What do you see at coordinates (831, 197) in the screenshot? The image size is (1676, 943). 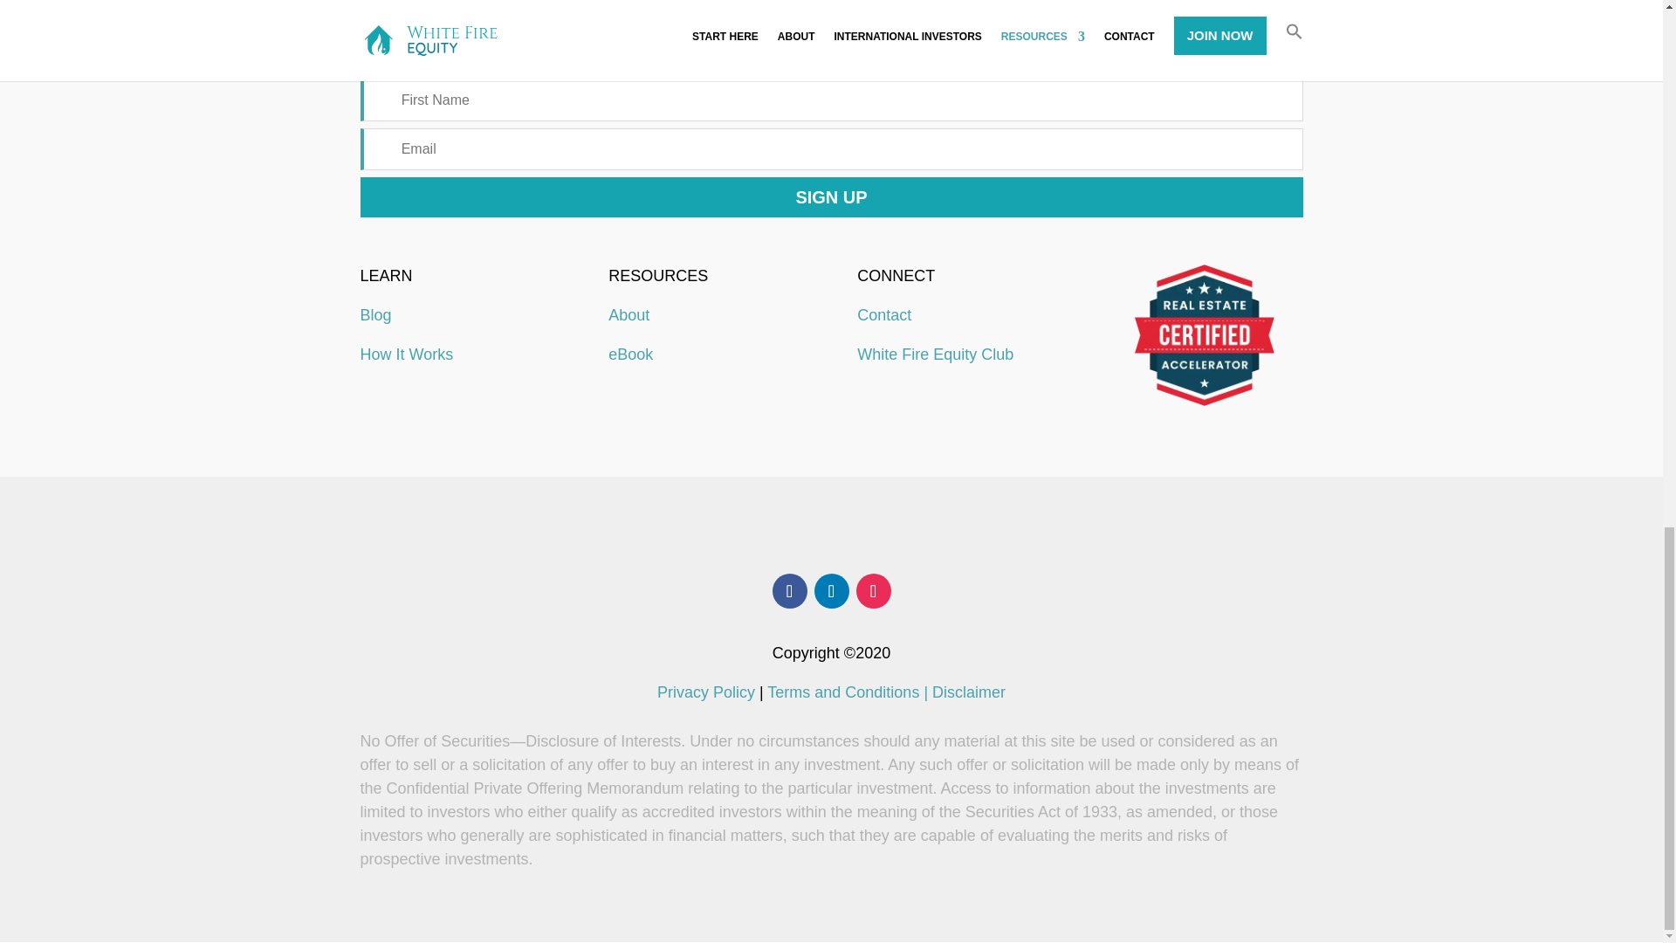 I see `SIGN UP` at bounding box center [831, 197].